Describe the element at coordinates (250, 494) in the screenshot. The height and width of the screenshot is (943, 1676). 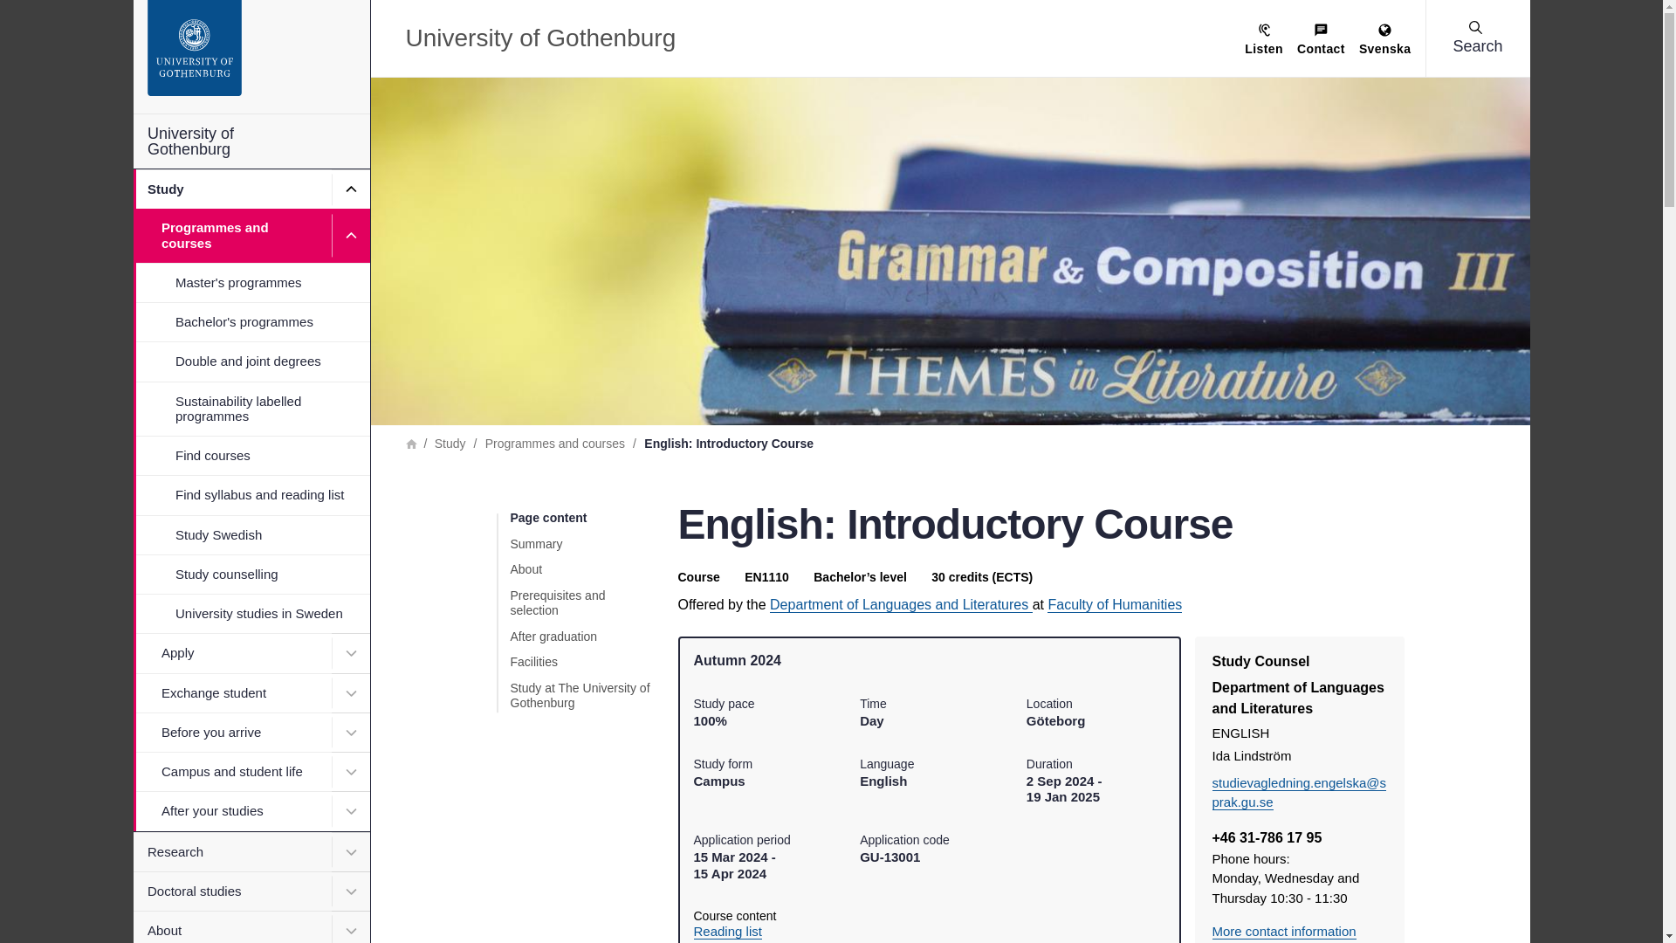
I see `Find syllabus and reading list` at that location.